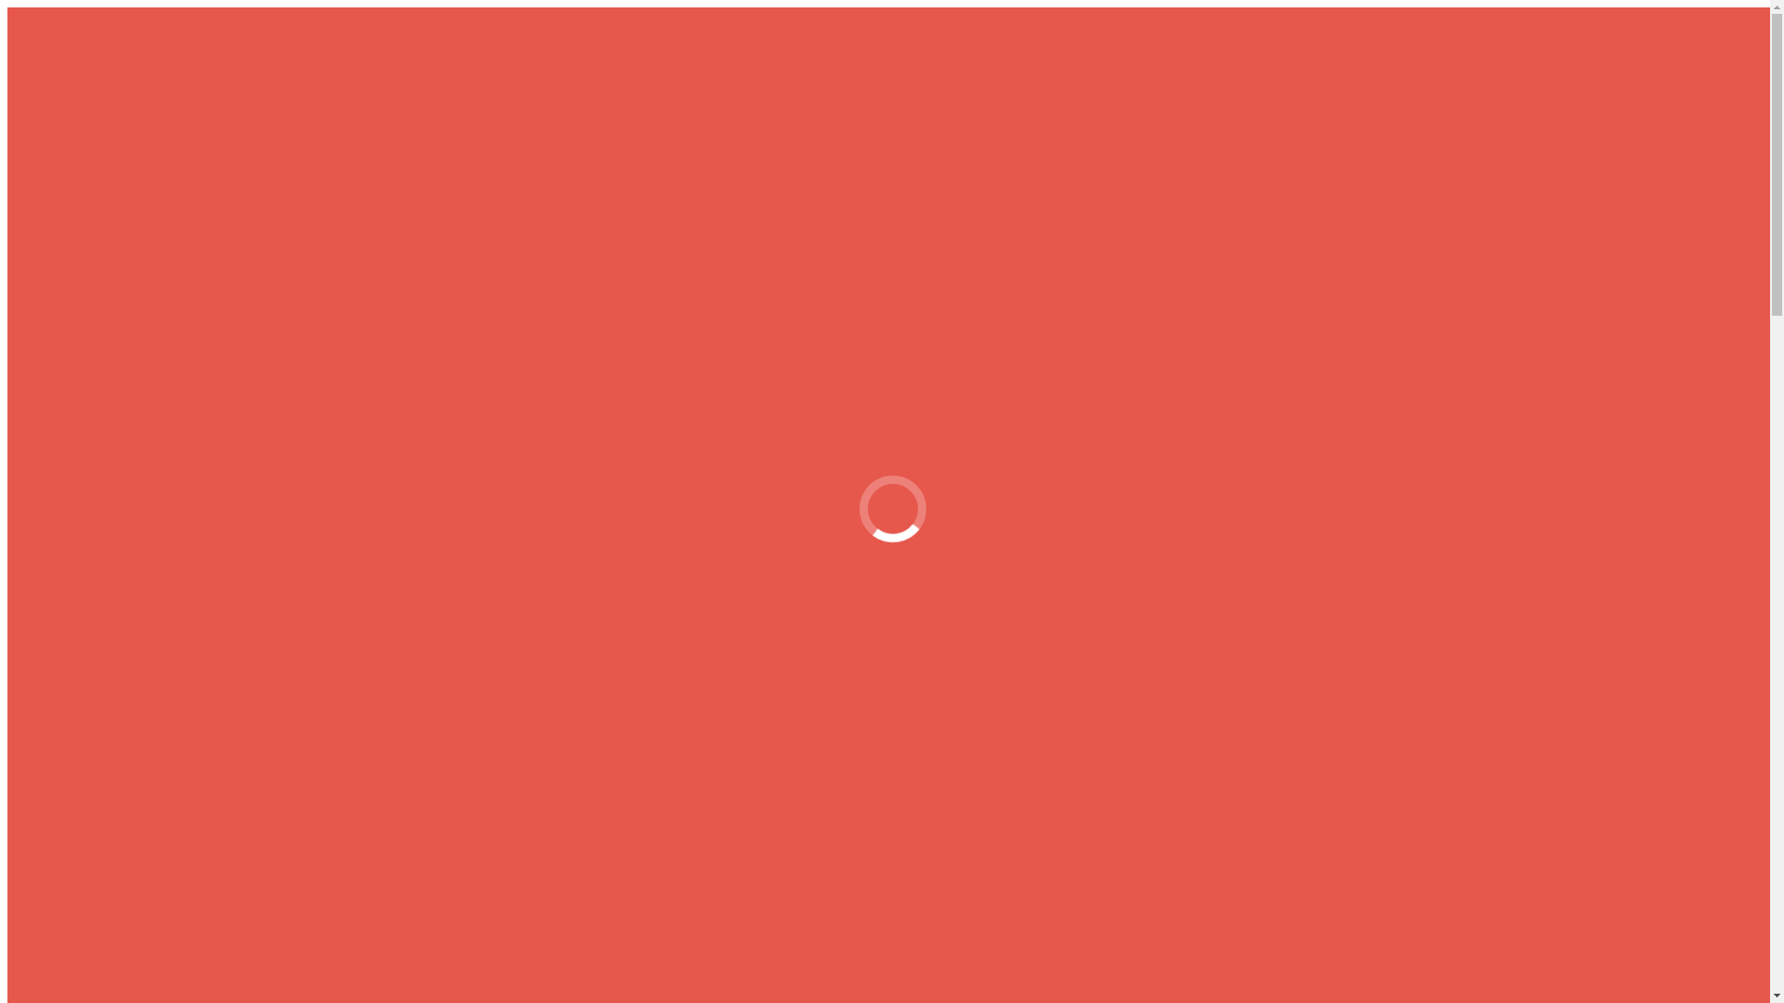  What do you see at coordinates (186, 429) in the screenshot?
I see `Brick to Marble Effect` at bounding box center [186, 429].